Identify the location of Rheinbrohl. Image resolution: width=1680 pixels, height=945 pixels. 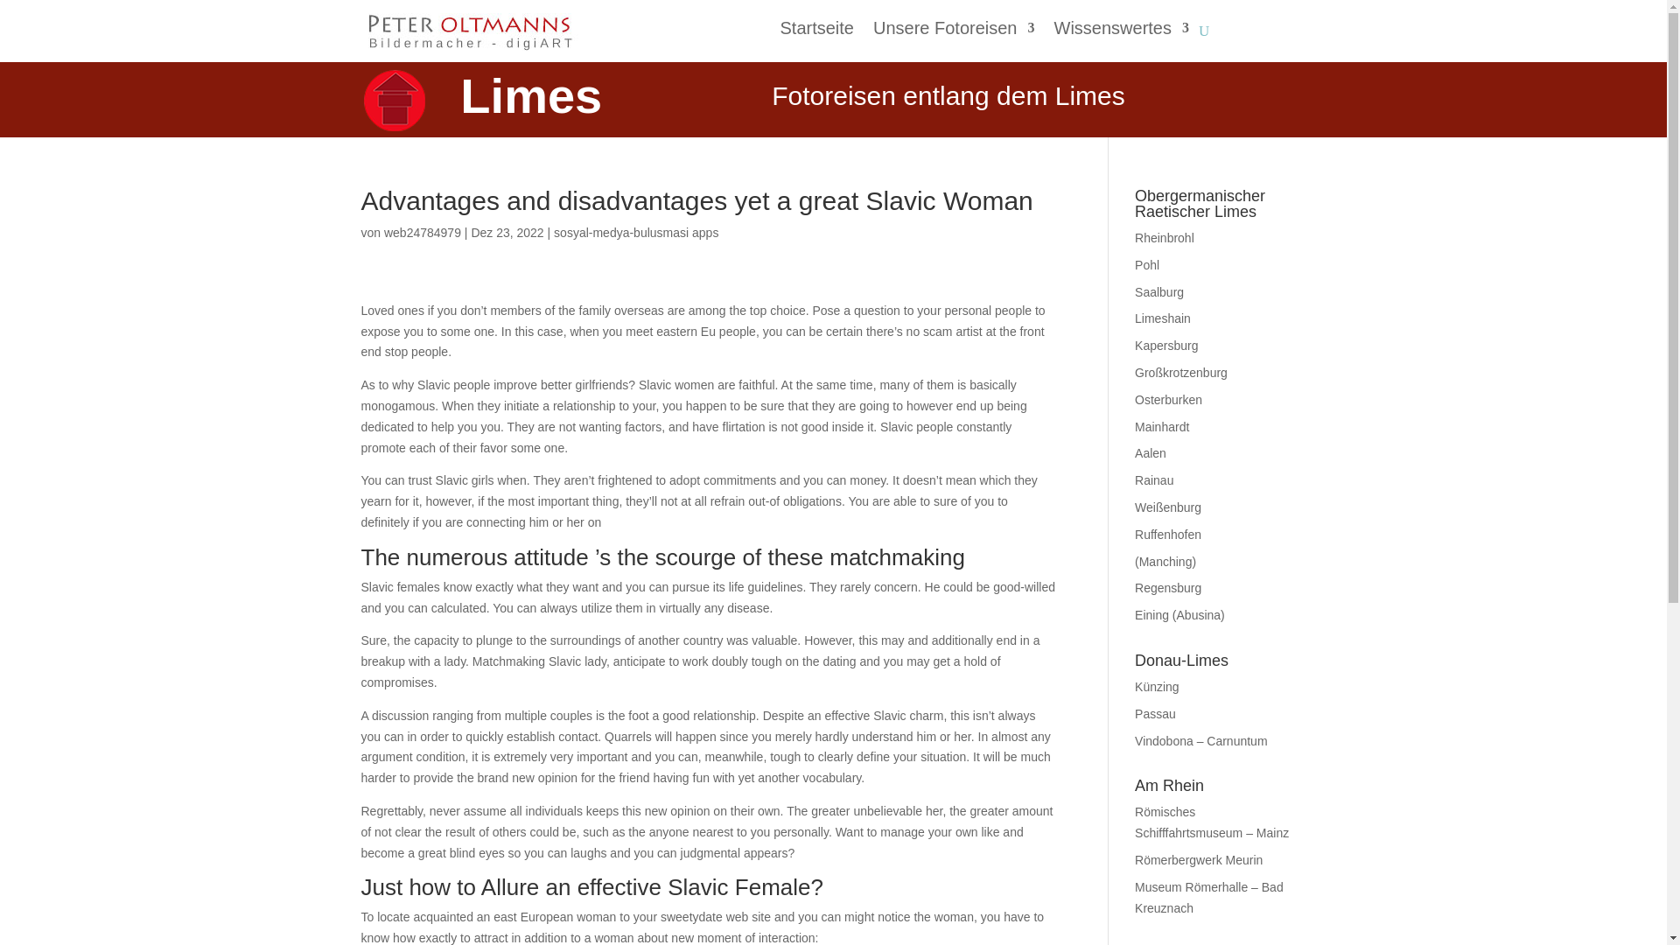
(1165, 237).